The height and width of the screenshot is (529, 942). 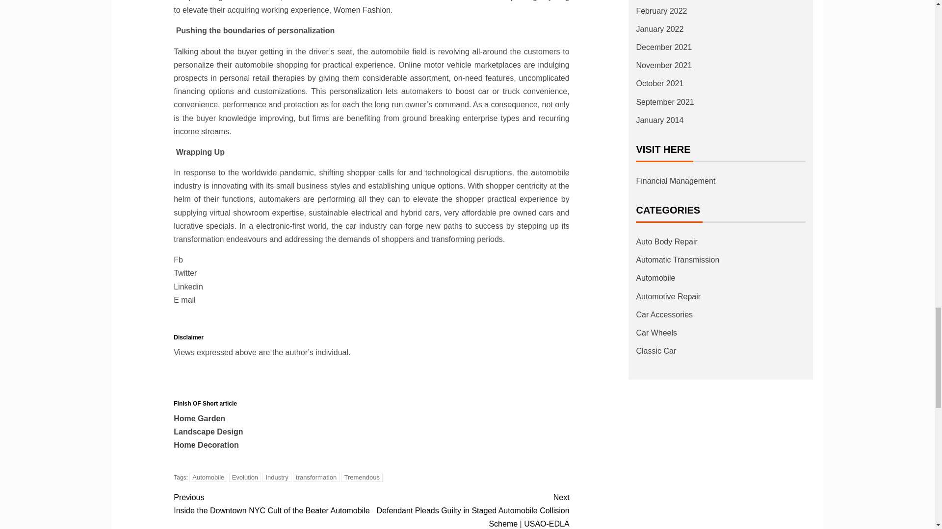 What do you see at coordinates (206, 445) in the screenshot?
I see `Home Decoration` at bounding box center [206, 445].